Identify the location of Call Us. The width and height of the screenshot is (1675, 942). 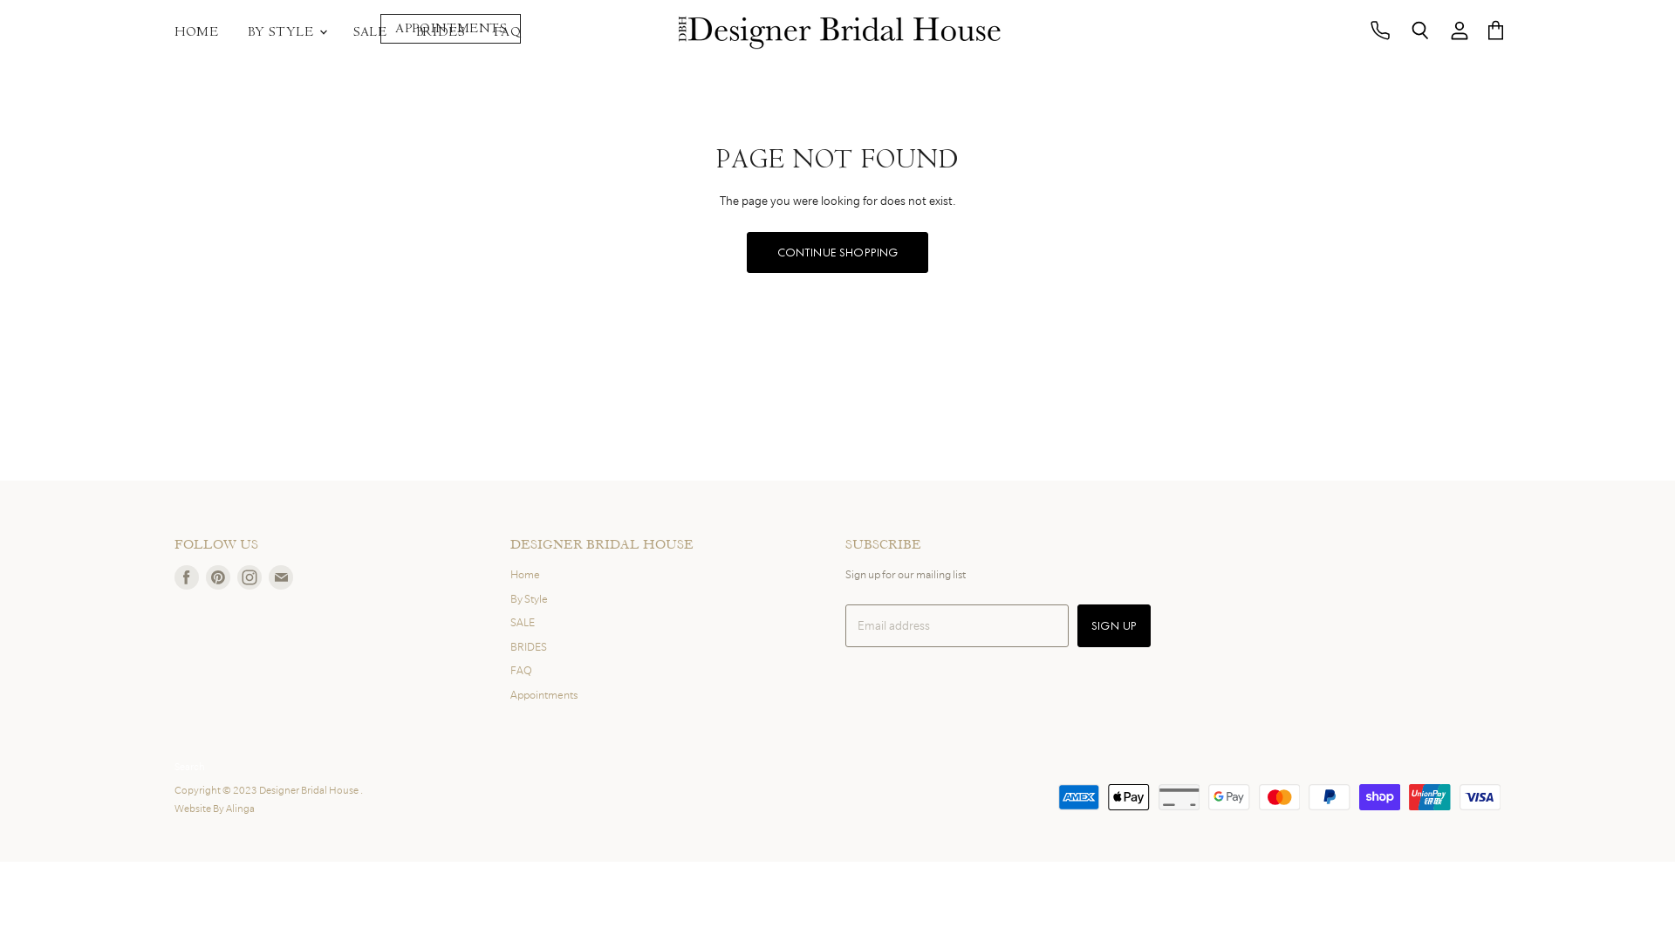
(1380, 31).